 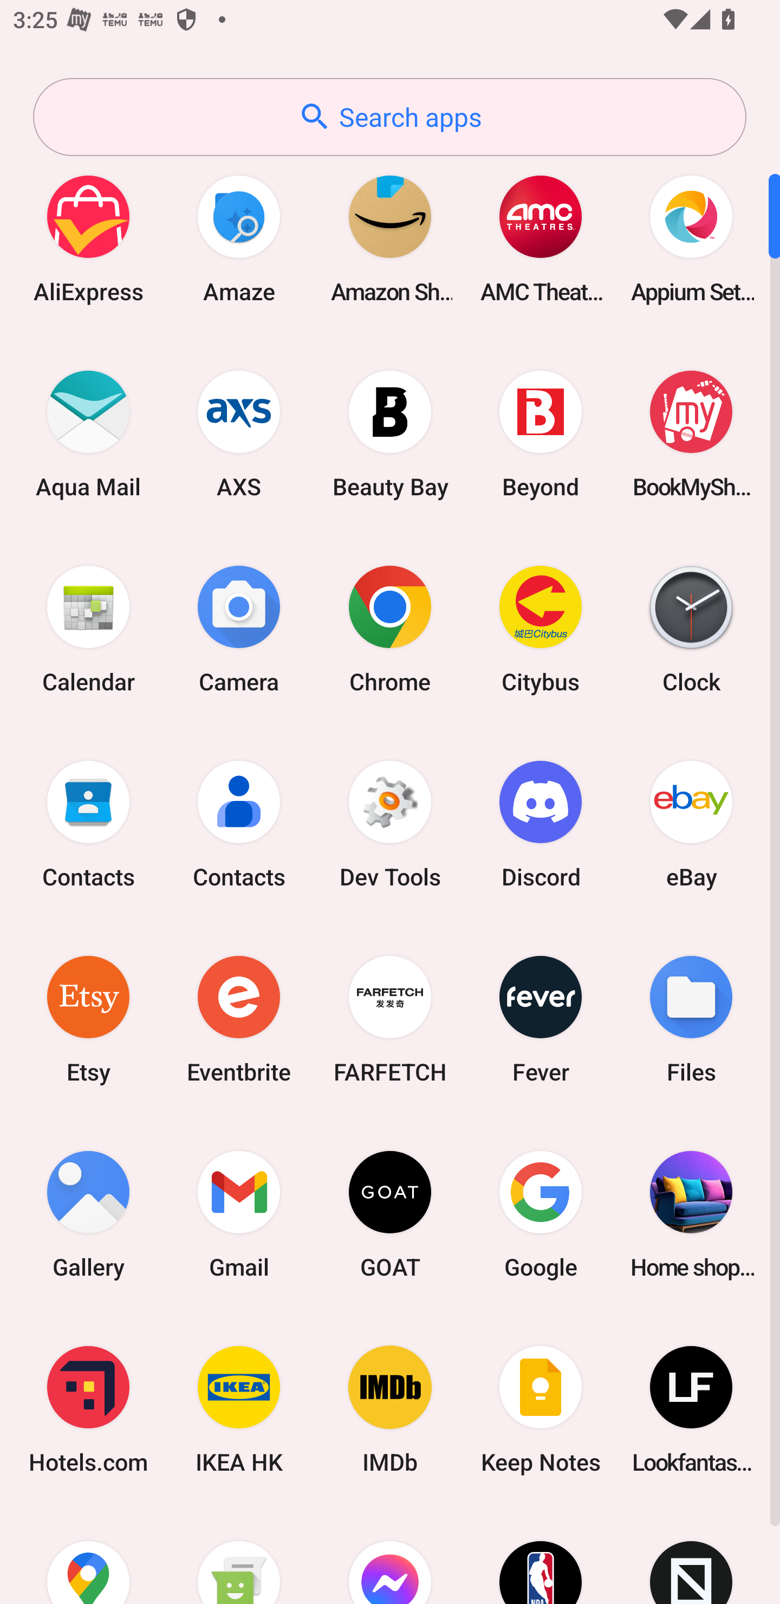 What do you see at coordinates (541, 824) in the screenshot?
I see `Discord` at bounding box center [541, 824].